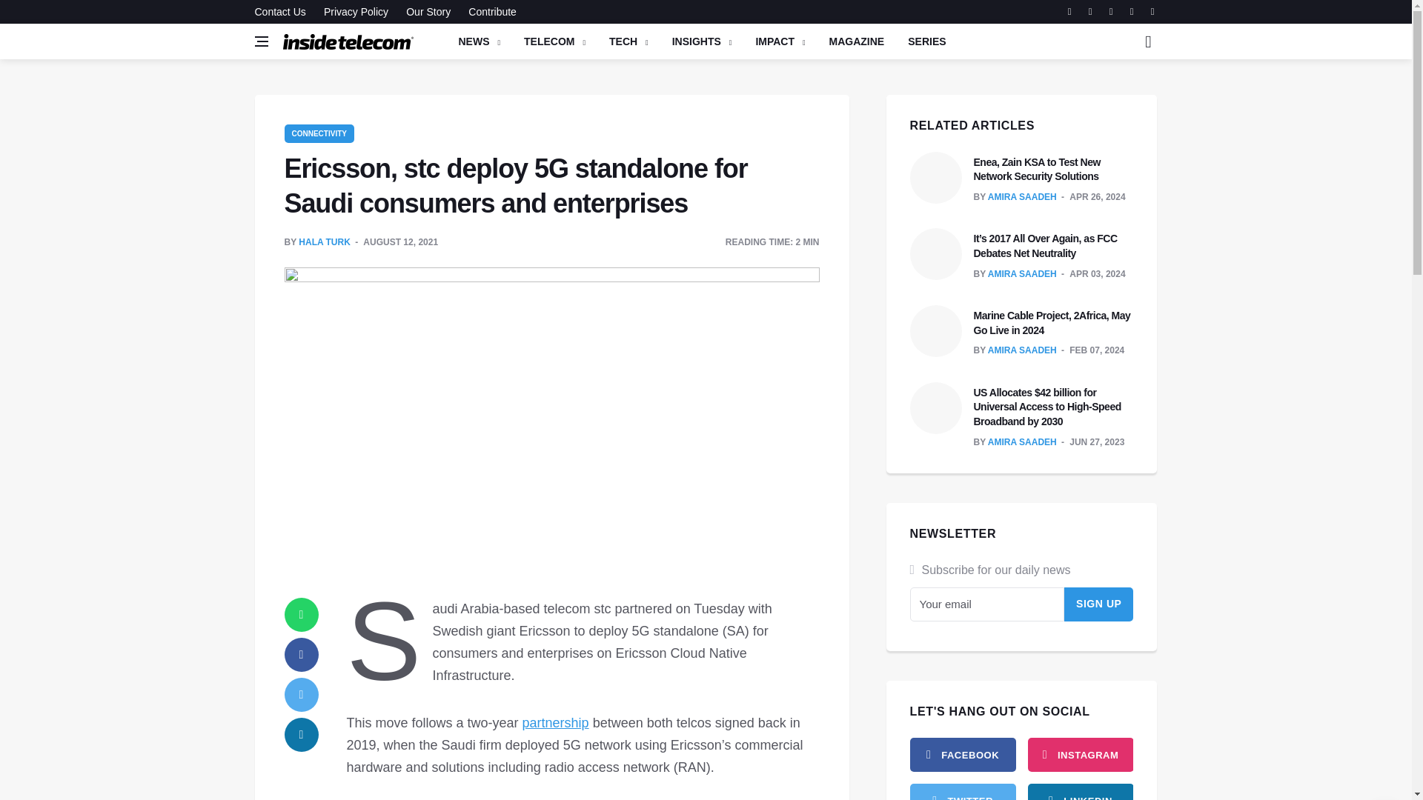 Image resolution: width=1423 pixels, height=800 pixels. I want to click on Contact Us, so click(283, 12).